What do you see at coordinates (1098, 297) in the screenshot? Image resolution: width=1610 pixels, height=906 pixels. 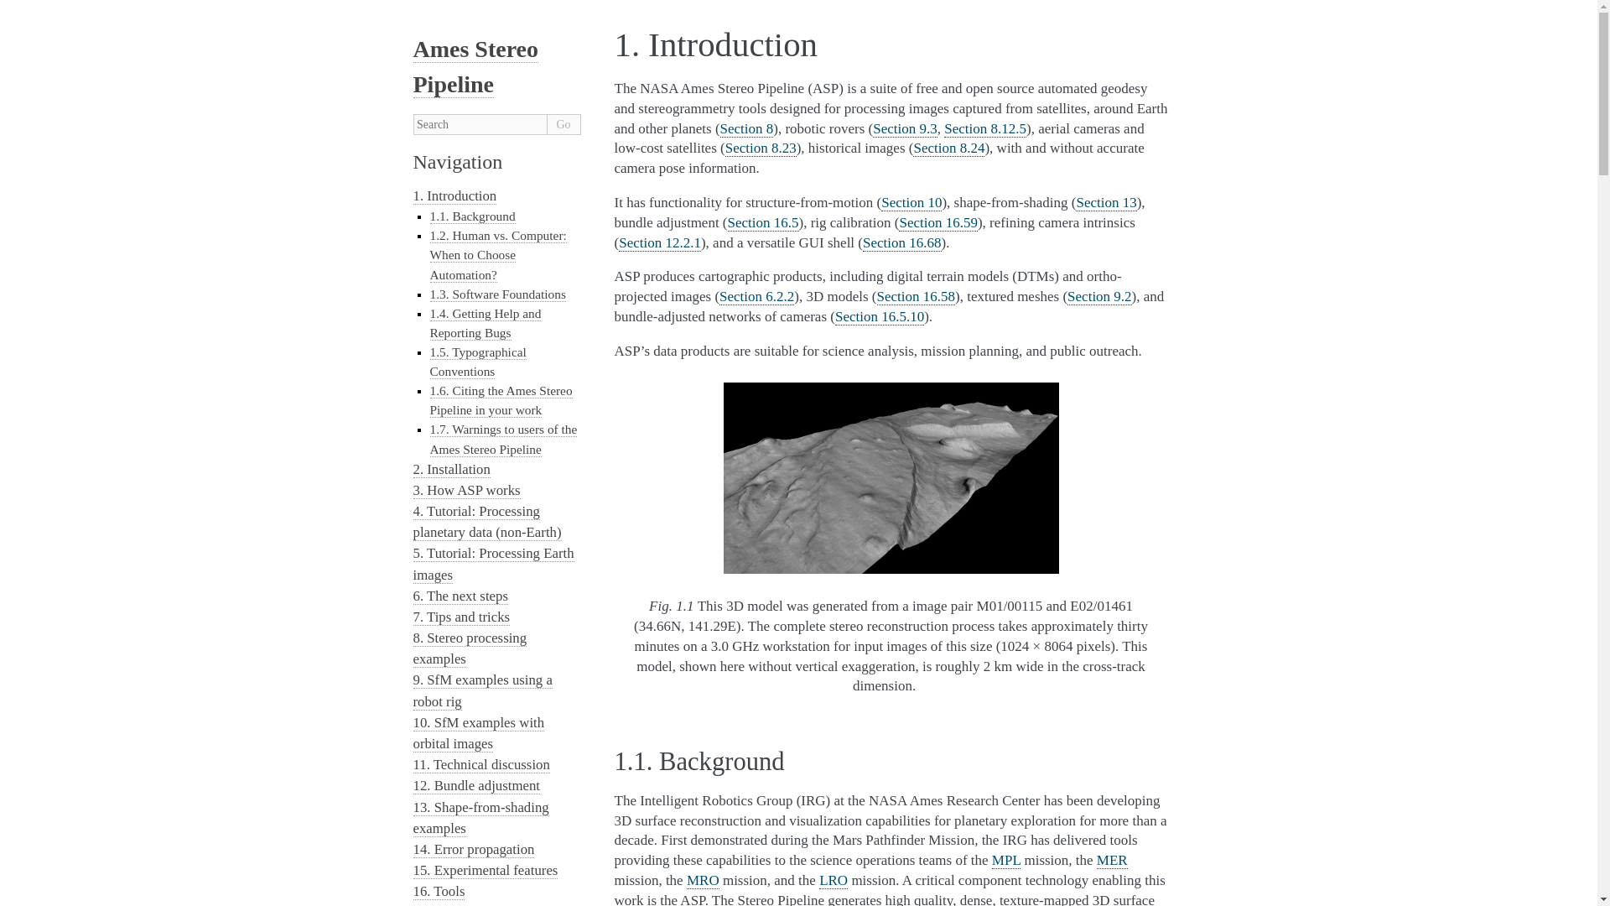 I see `Section 9.2` at bounding box center [1098, 297].